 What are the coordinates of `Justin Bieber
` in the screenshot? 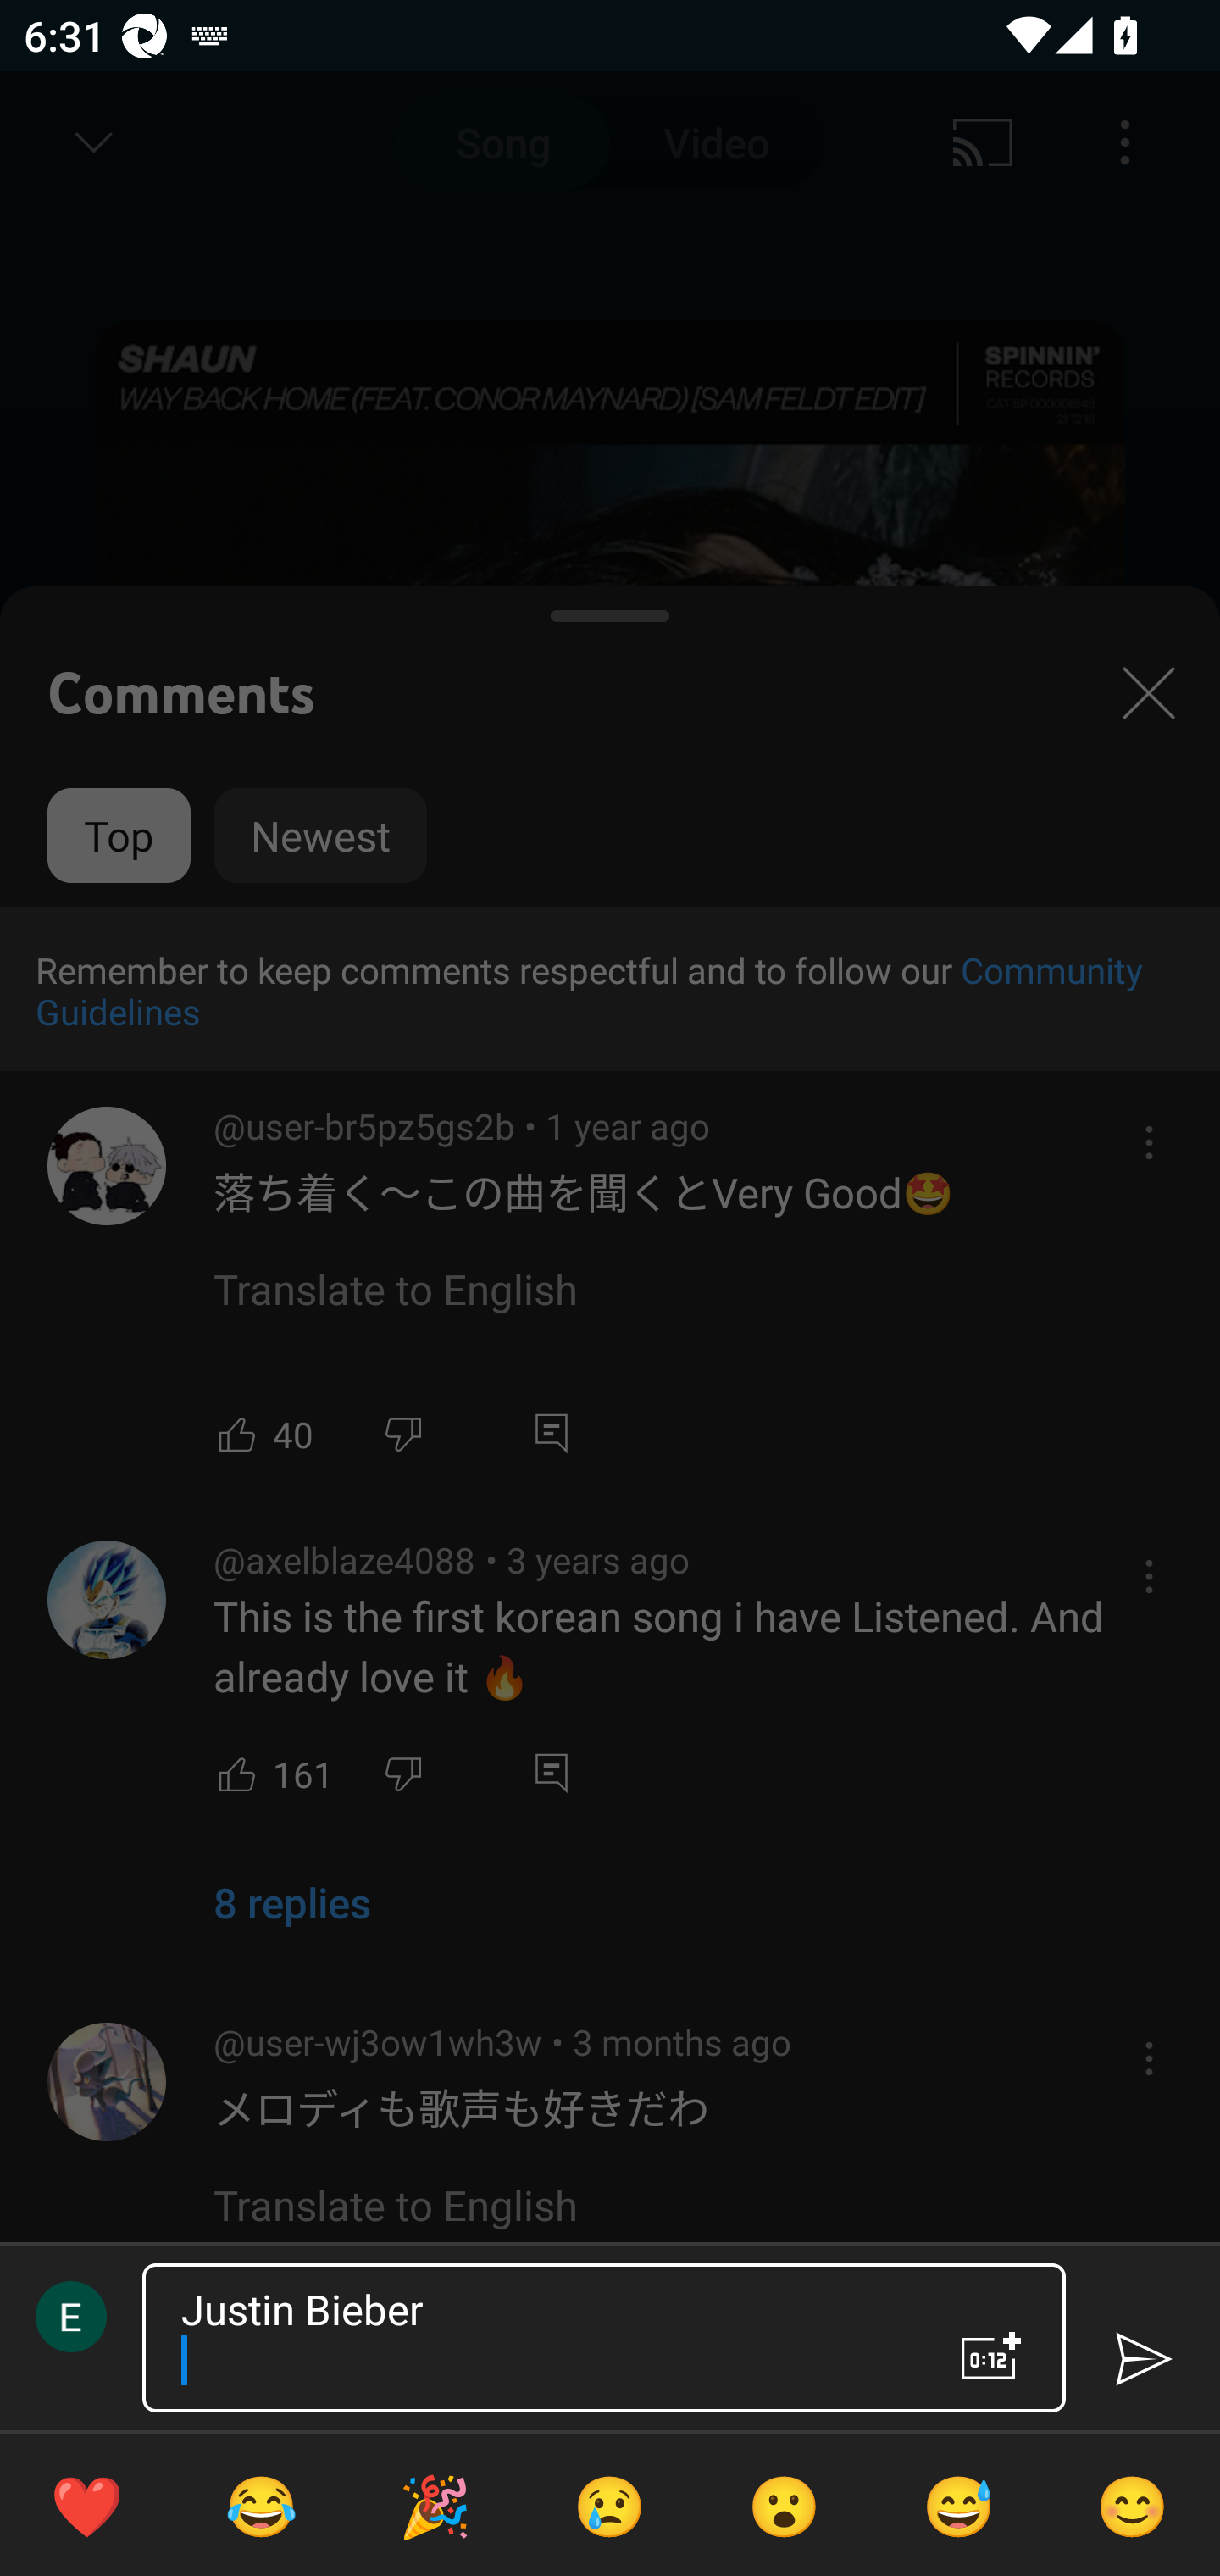 It's located at (542, 2337).